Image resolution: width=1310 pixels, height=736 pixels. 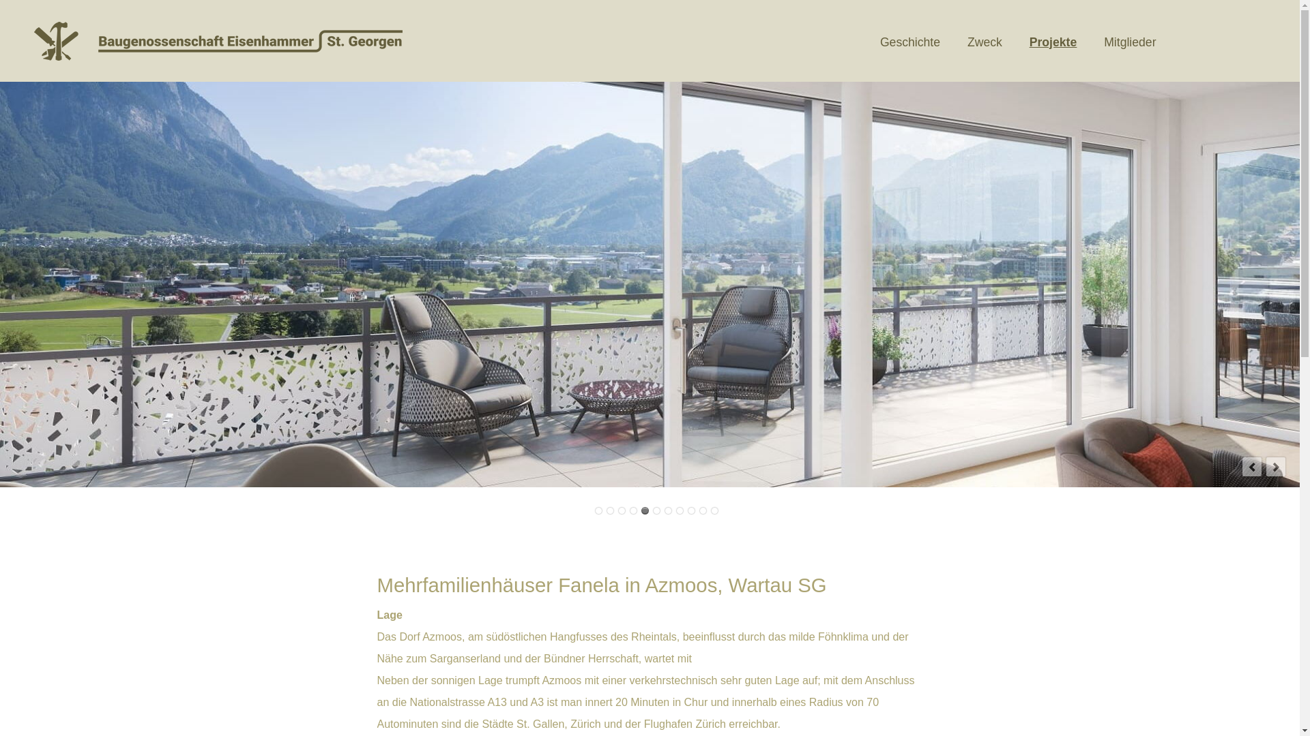 I want to click on 9, so click(x=691, y=511).